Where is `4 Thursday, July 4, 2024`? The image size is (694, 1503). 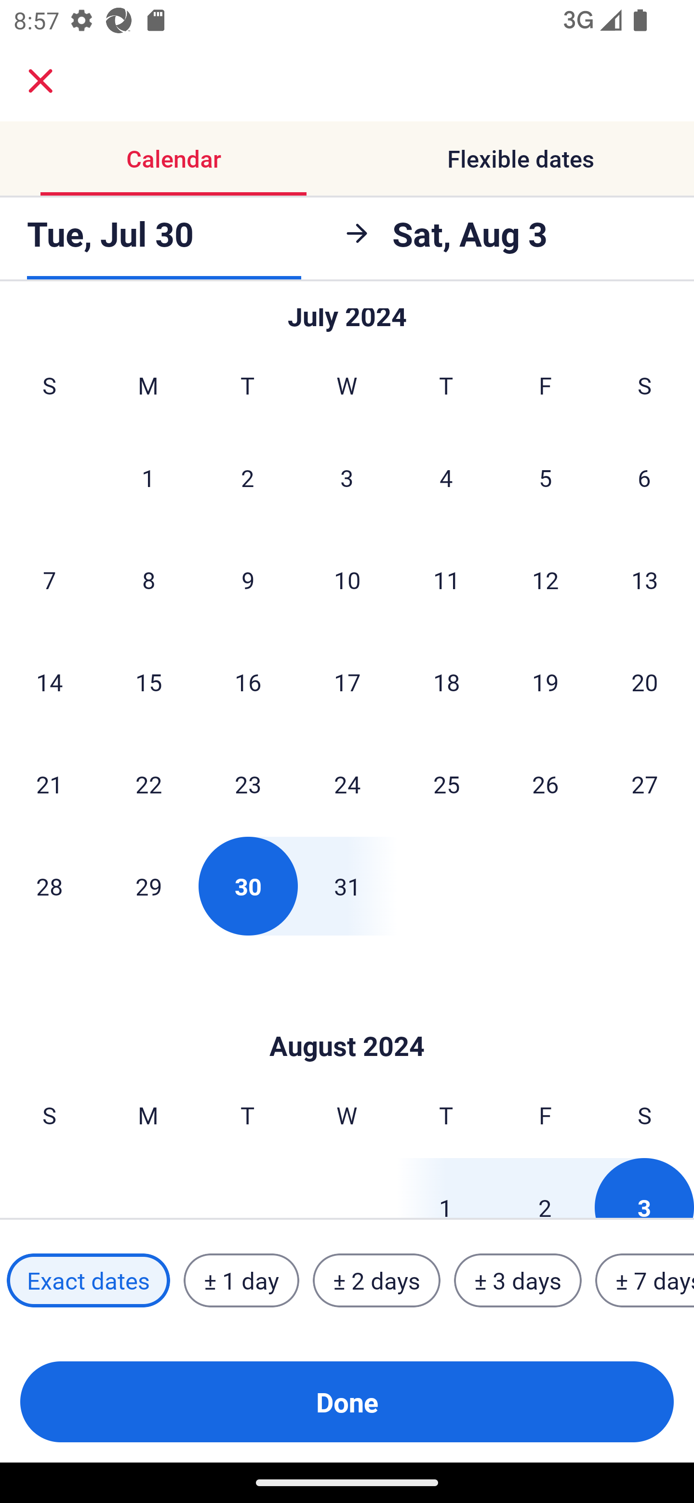
4 Thursday, July 4, 2024 is located at coordinates (446, 478).